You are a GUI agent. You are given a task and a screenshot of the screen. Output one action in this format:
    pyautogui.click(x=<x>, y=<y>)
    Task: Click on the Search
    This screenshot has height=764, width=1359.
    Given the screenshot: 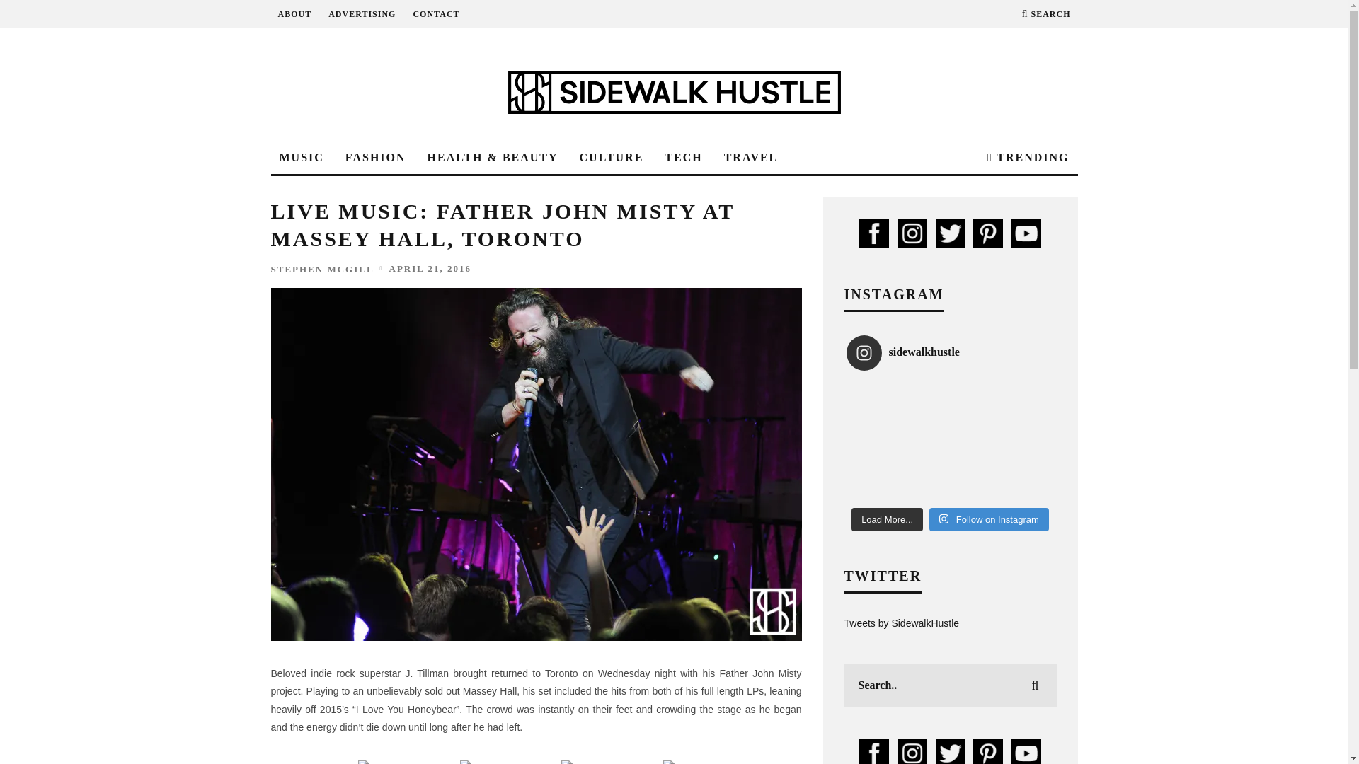 What is the action you would take?
    pyautogui.click(x=1046, y=14)
    